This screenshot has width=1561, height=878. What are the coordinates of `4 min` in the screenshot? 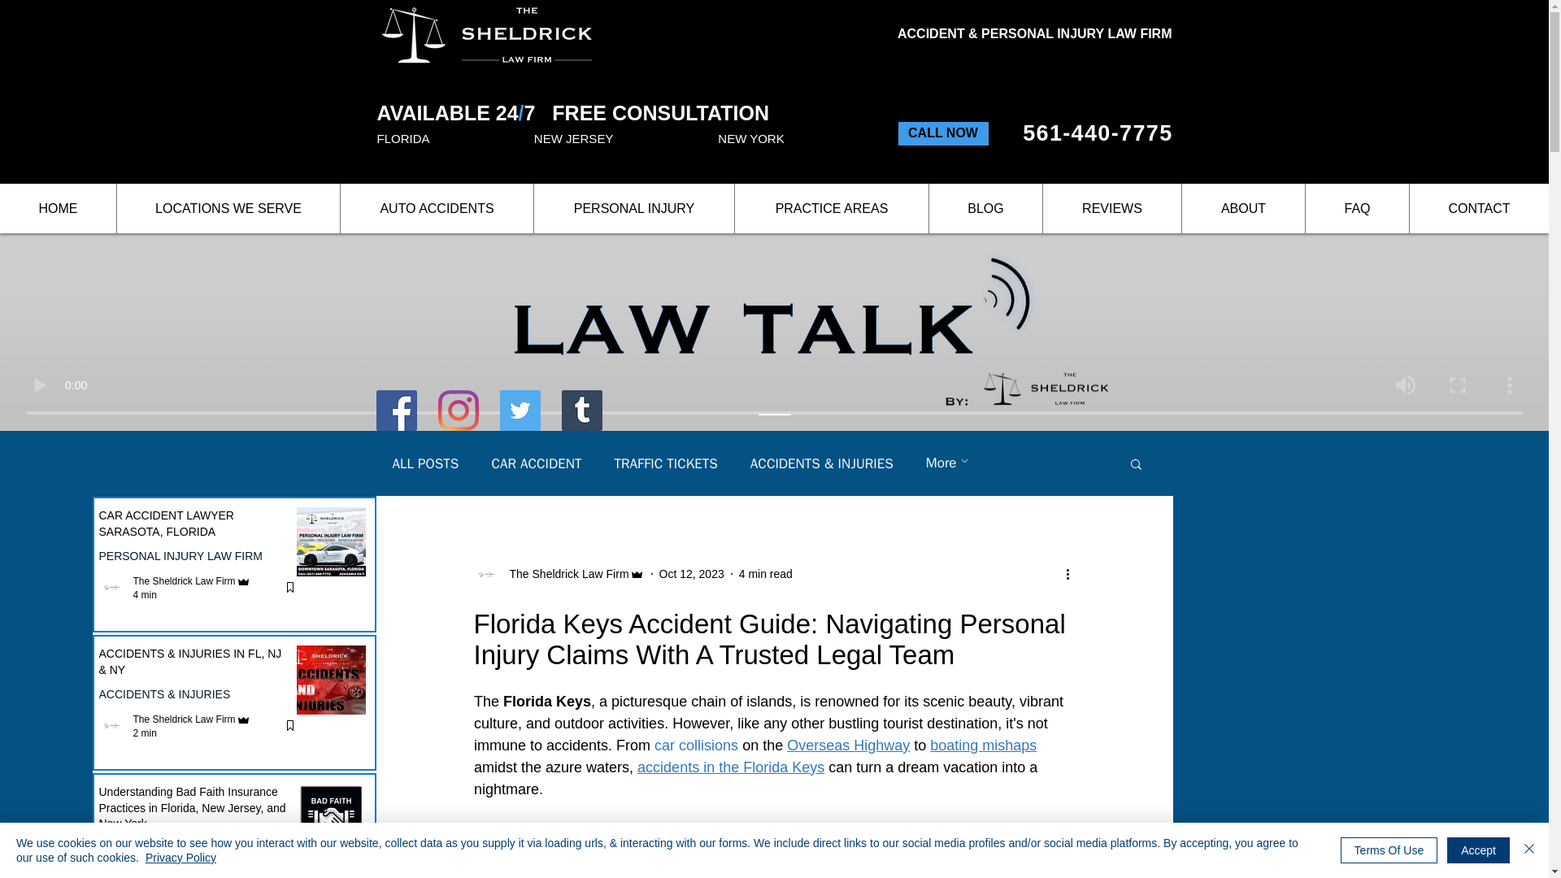 It's located at (145, 594).